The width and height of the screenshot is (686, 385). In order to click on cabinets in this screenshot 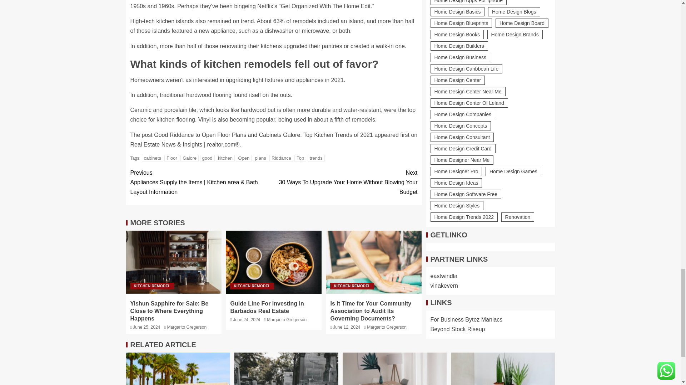, I will do `click(152, 158)`.